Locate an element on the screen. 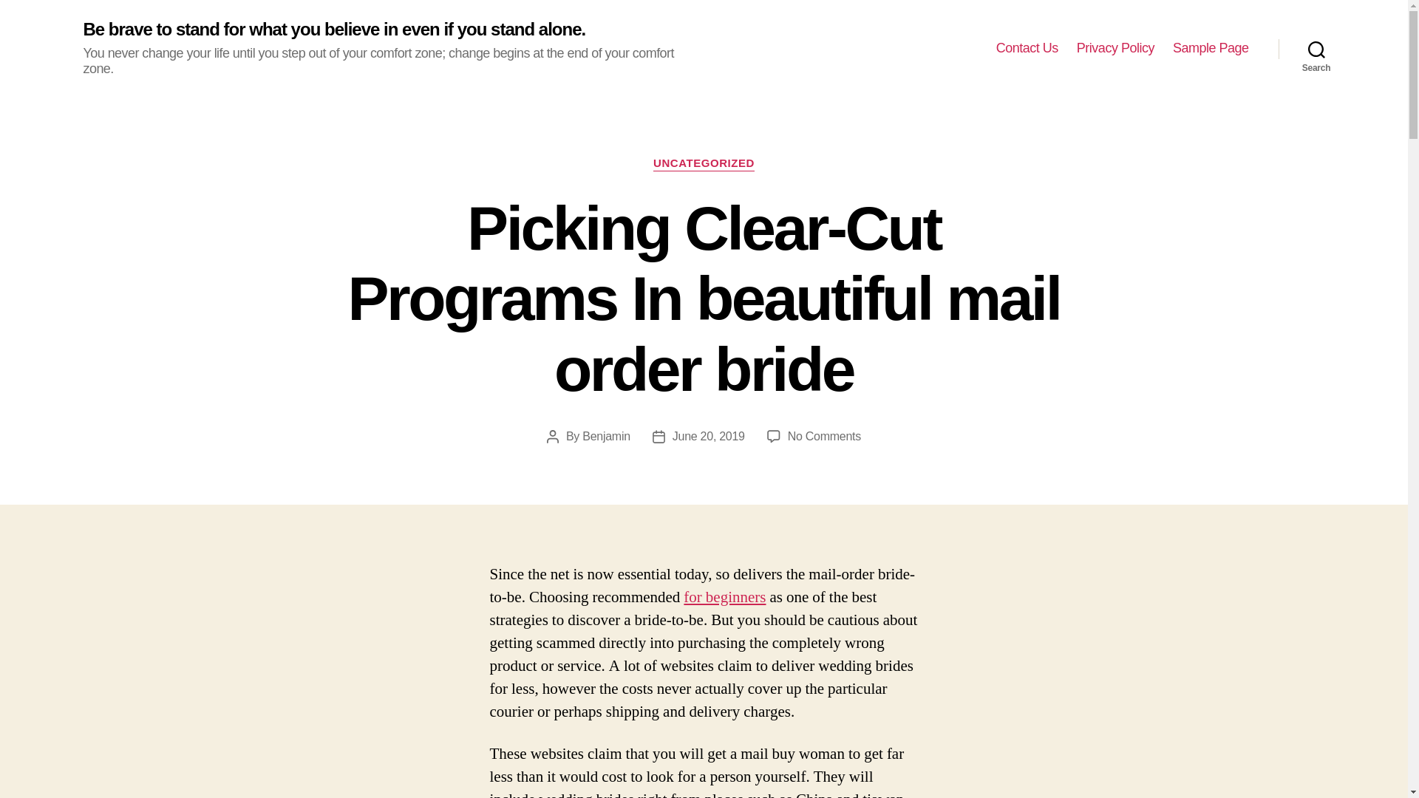 Image resolution: width=1419 pixels, height=798 pixels. Contact Us is located at coordinates (1027, 49).